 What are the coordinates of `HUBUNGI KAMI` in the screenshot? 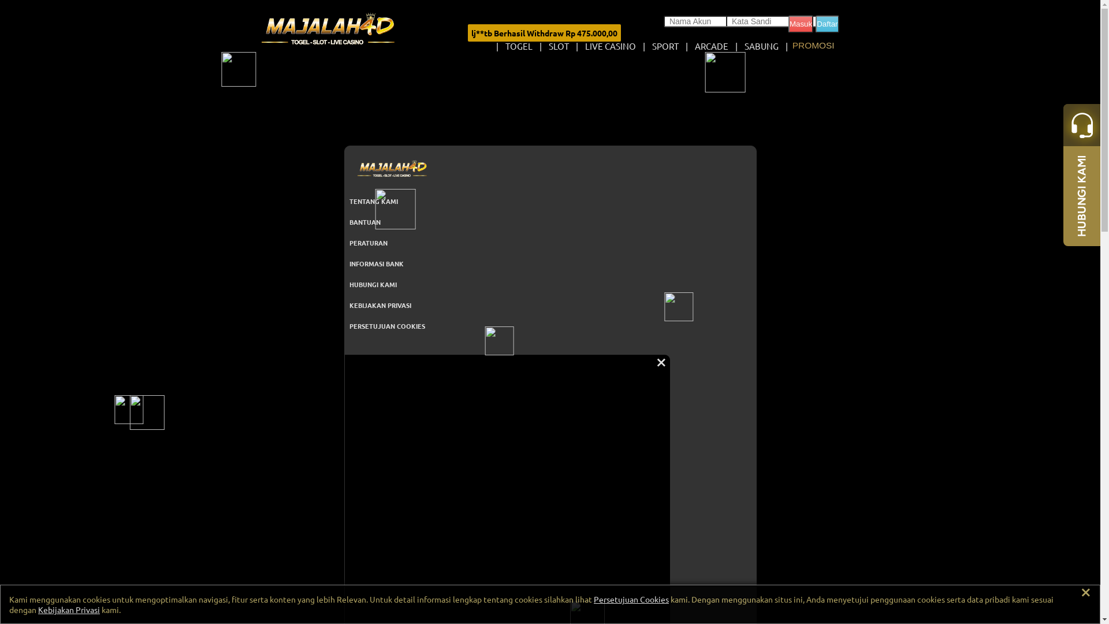 It's located at (392, 284).